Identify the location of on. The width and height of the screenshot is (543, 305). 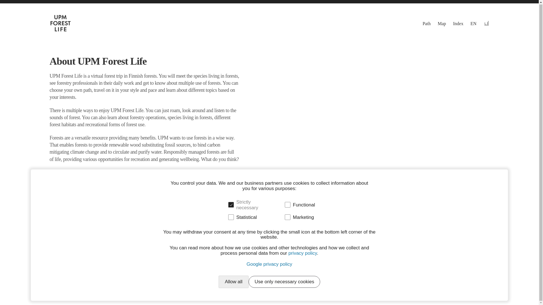
(287, 217).